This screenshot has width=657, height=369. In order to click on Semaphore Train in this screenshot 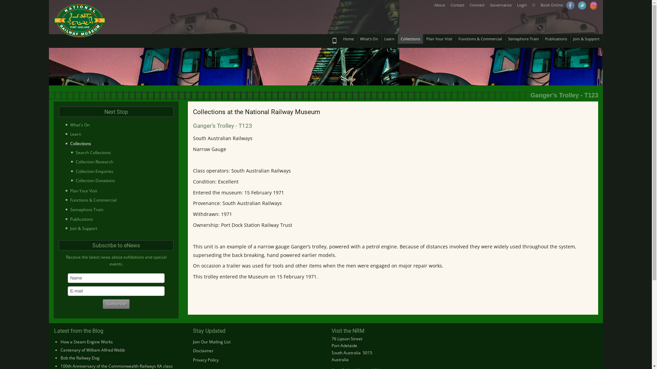, I will do `click(524, 39)`.